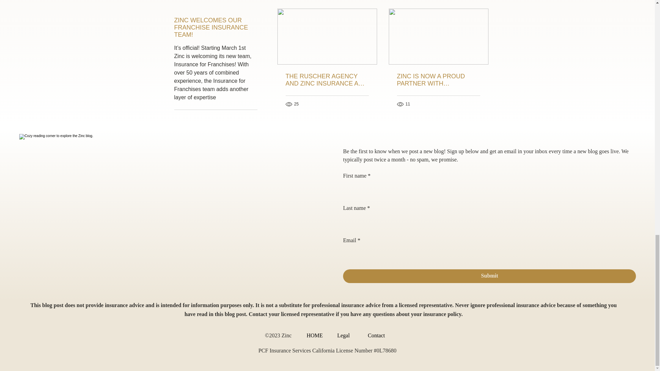 This screenshot has width=660, height=371. Describe the element at coordinates (317, 335) in the screenshot. I see `HOME` at that location.